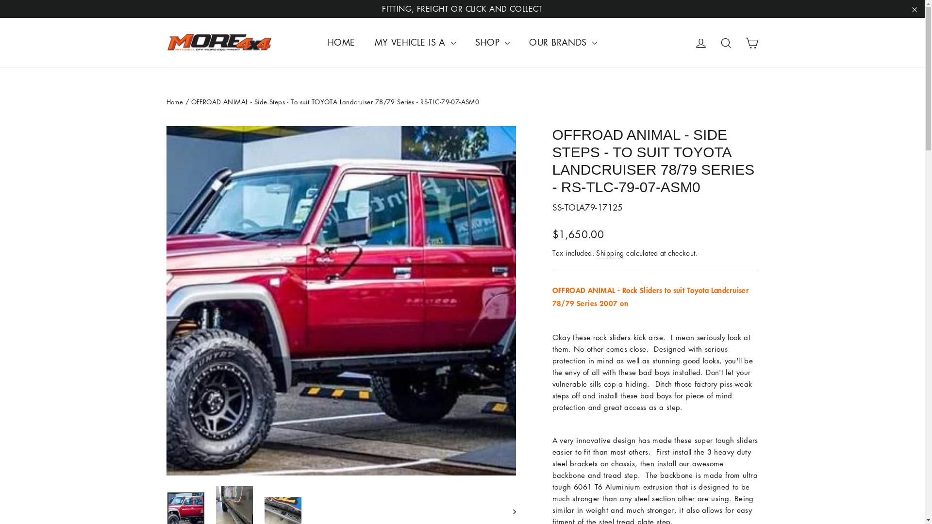 This screenshot has height=524, width=932. Describe the element at coordinates (701, 42) in the screenshot. I see `Log in` at that location.